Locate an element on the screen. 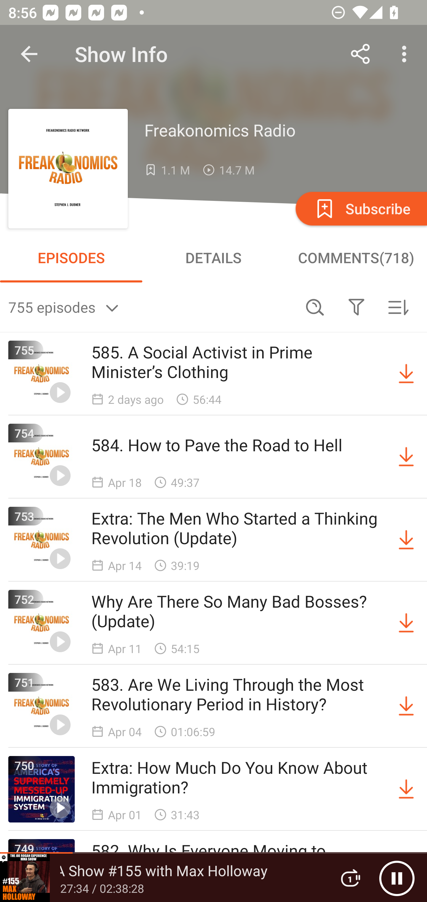 The width and height of the screenshot is (427, 902). Download is located at coordinates (406, 457).